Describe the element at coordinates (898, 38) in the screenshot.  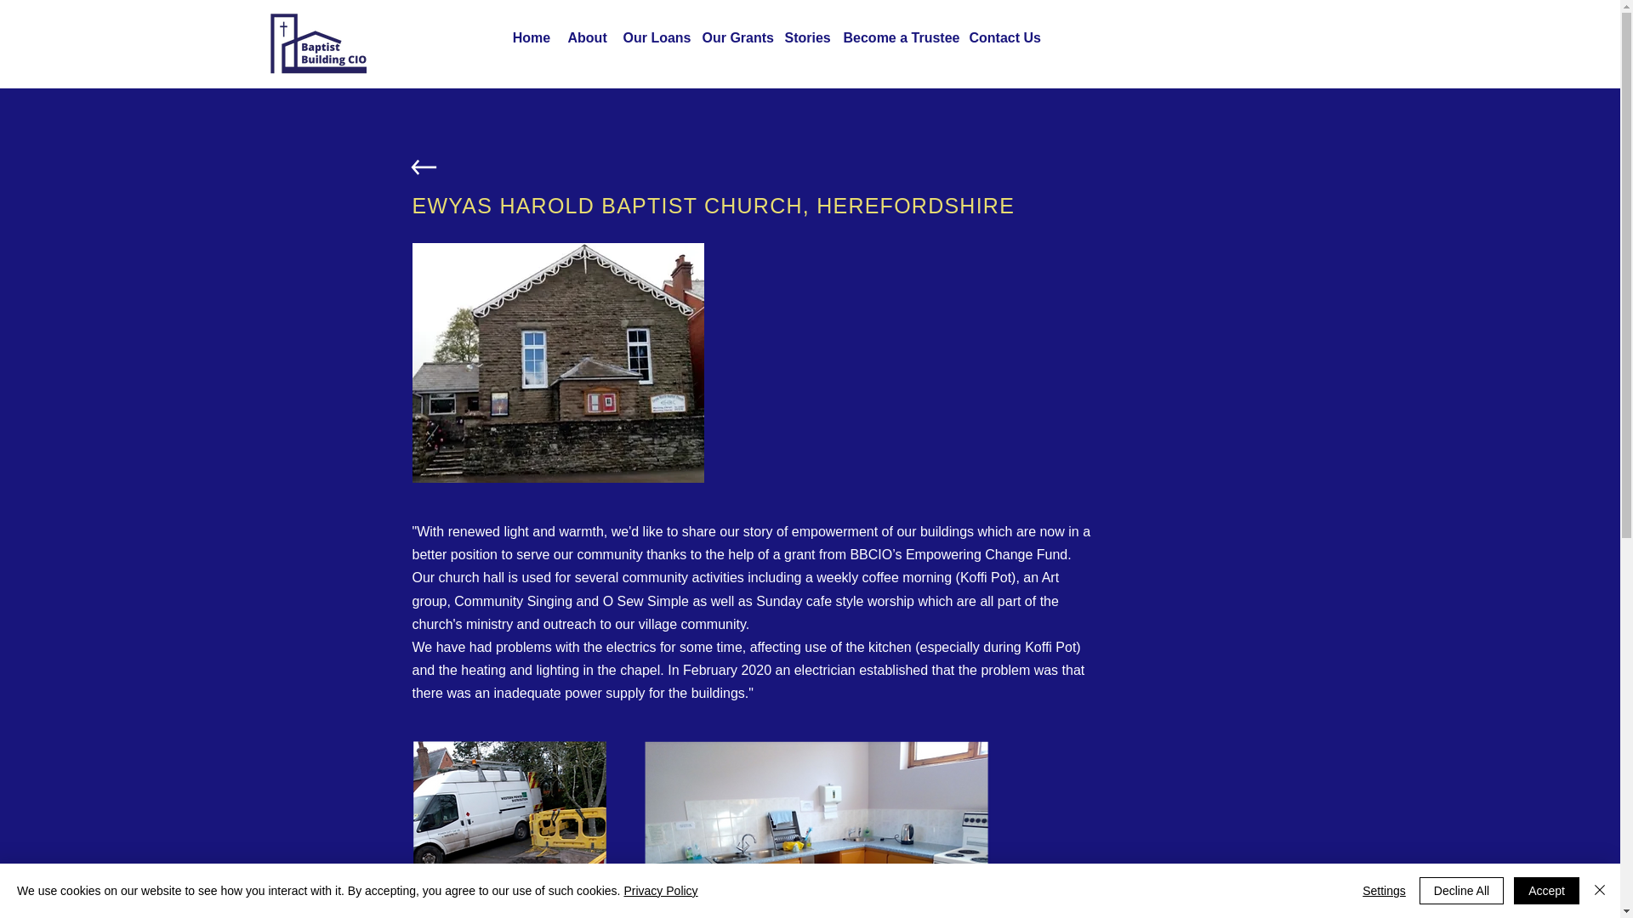
I see `Become a Trustee` at that location.